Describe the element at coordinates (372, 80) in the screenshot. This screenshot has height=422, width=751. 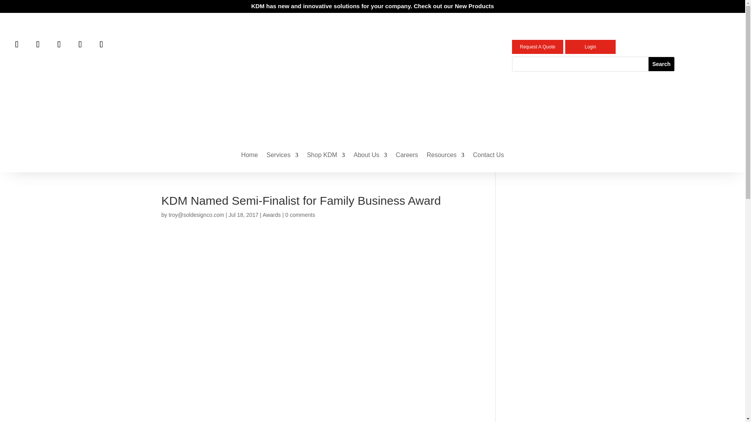
I see `kdm logo black` at that location.